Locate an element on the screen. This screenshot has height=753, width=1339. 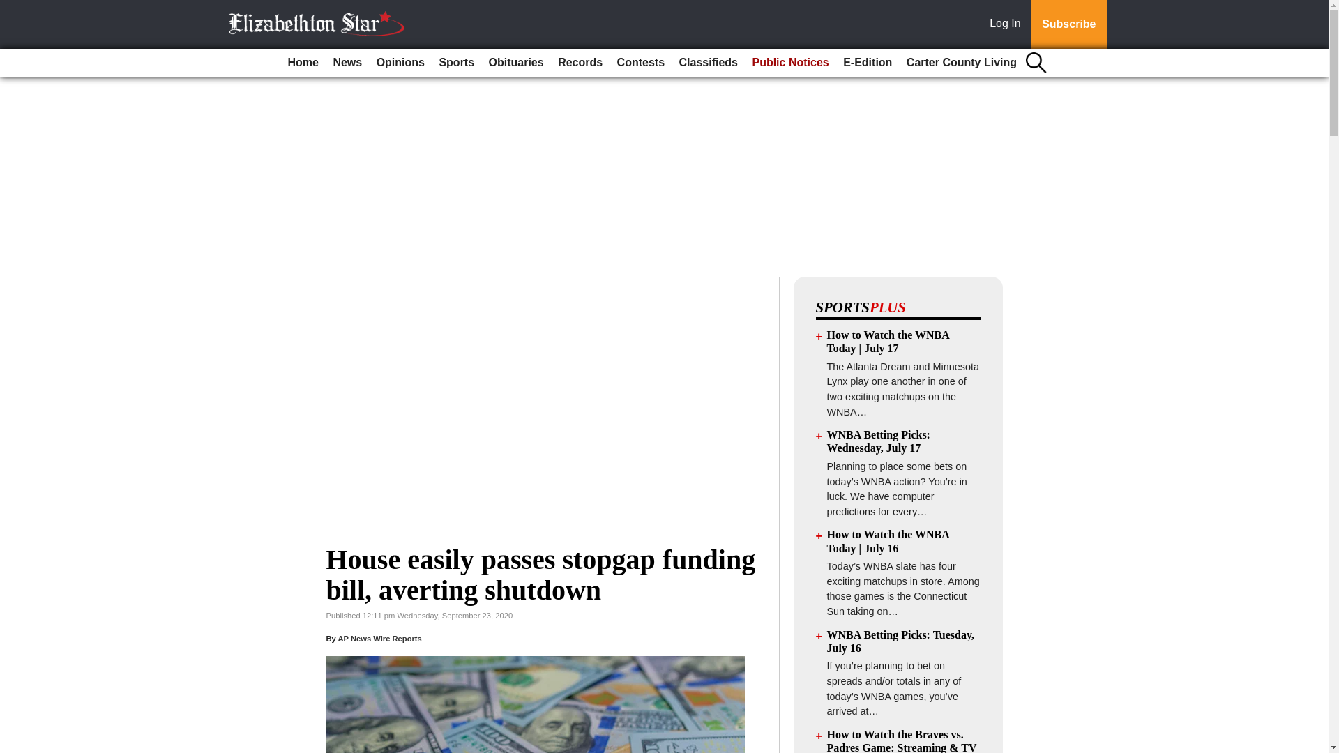
Home is located at coordinates (303, 63).